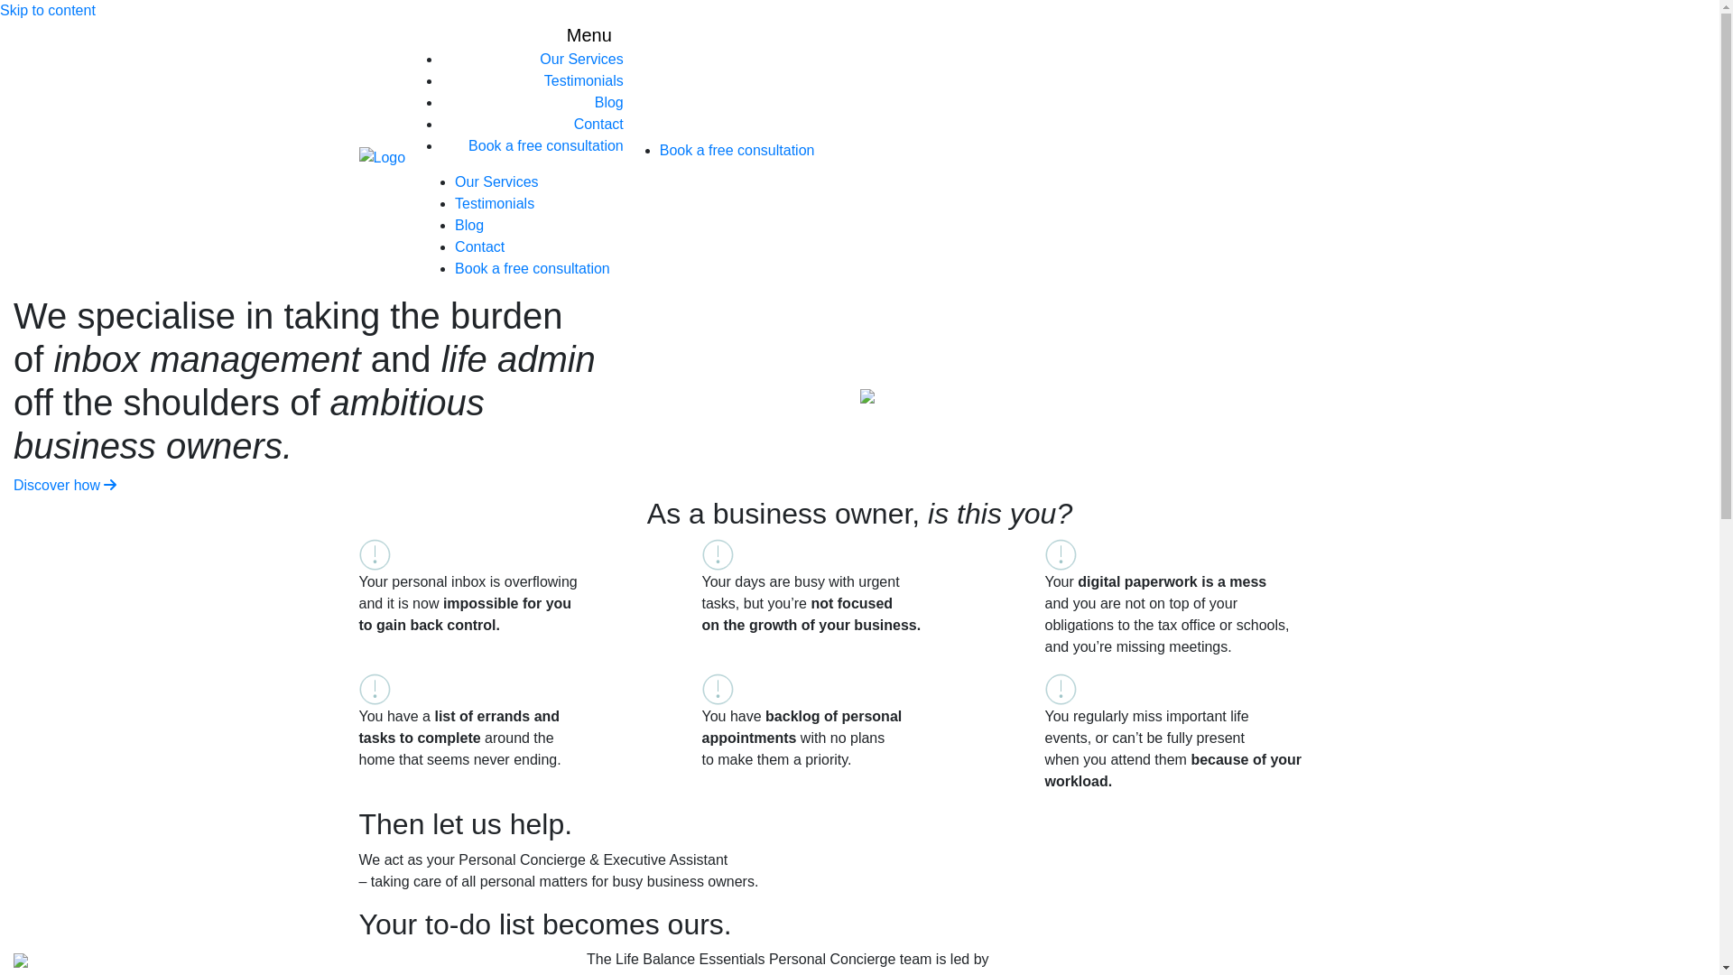 The width and height of the screenshot is (1733, 975). What do you see at coordinates (546, 146) in the screenshot?
I see `Book a free consultation` at bounding box center [546, 146].